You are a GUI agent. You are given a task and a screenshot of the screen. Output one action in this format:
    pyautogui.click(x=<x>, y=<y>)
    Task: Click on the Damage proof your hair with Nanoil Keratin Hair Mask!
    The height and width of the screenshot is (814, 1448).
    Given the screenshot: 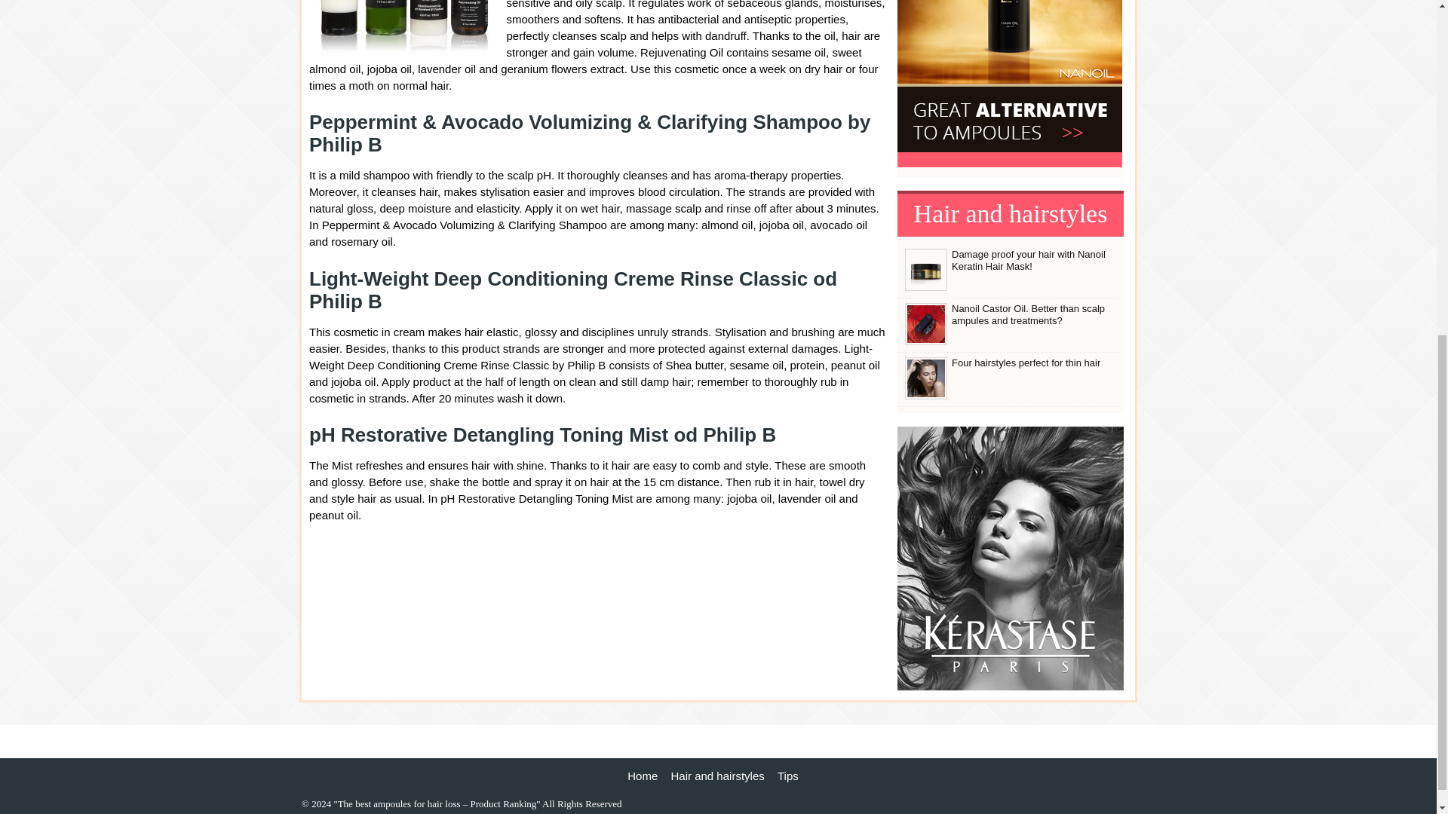 What is the action you would take?
    pyautogui.click(x=1029, y=260)
    